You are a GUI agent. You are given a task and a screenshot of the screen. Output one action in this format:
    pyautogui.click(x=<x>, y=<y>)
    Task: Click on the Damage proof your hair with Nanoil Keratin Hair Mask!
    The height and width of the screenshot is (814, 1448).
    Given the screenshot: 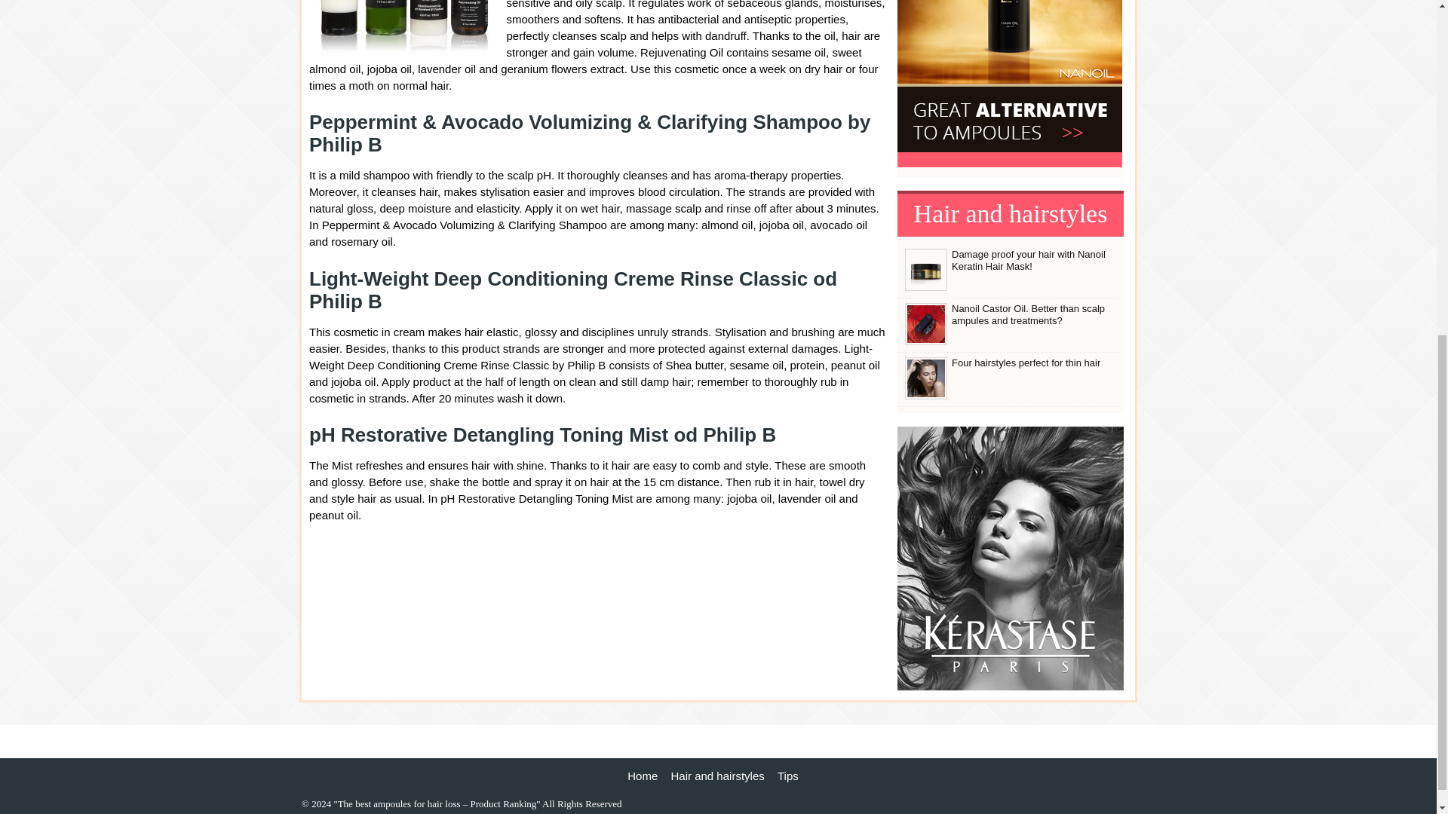 What is the action you would take?
    pyautogui.click(x=1029, y=260)
    